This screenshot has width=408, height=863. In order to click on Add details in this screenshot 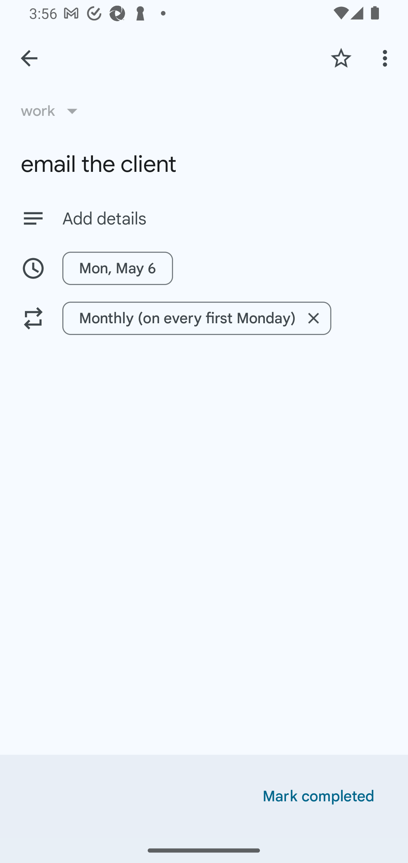, I will do `click(204, 218)`.